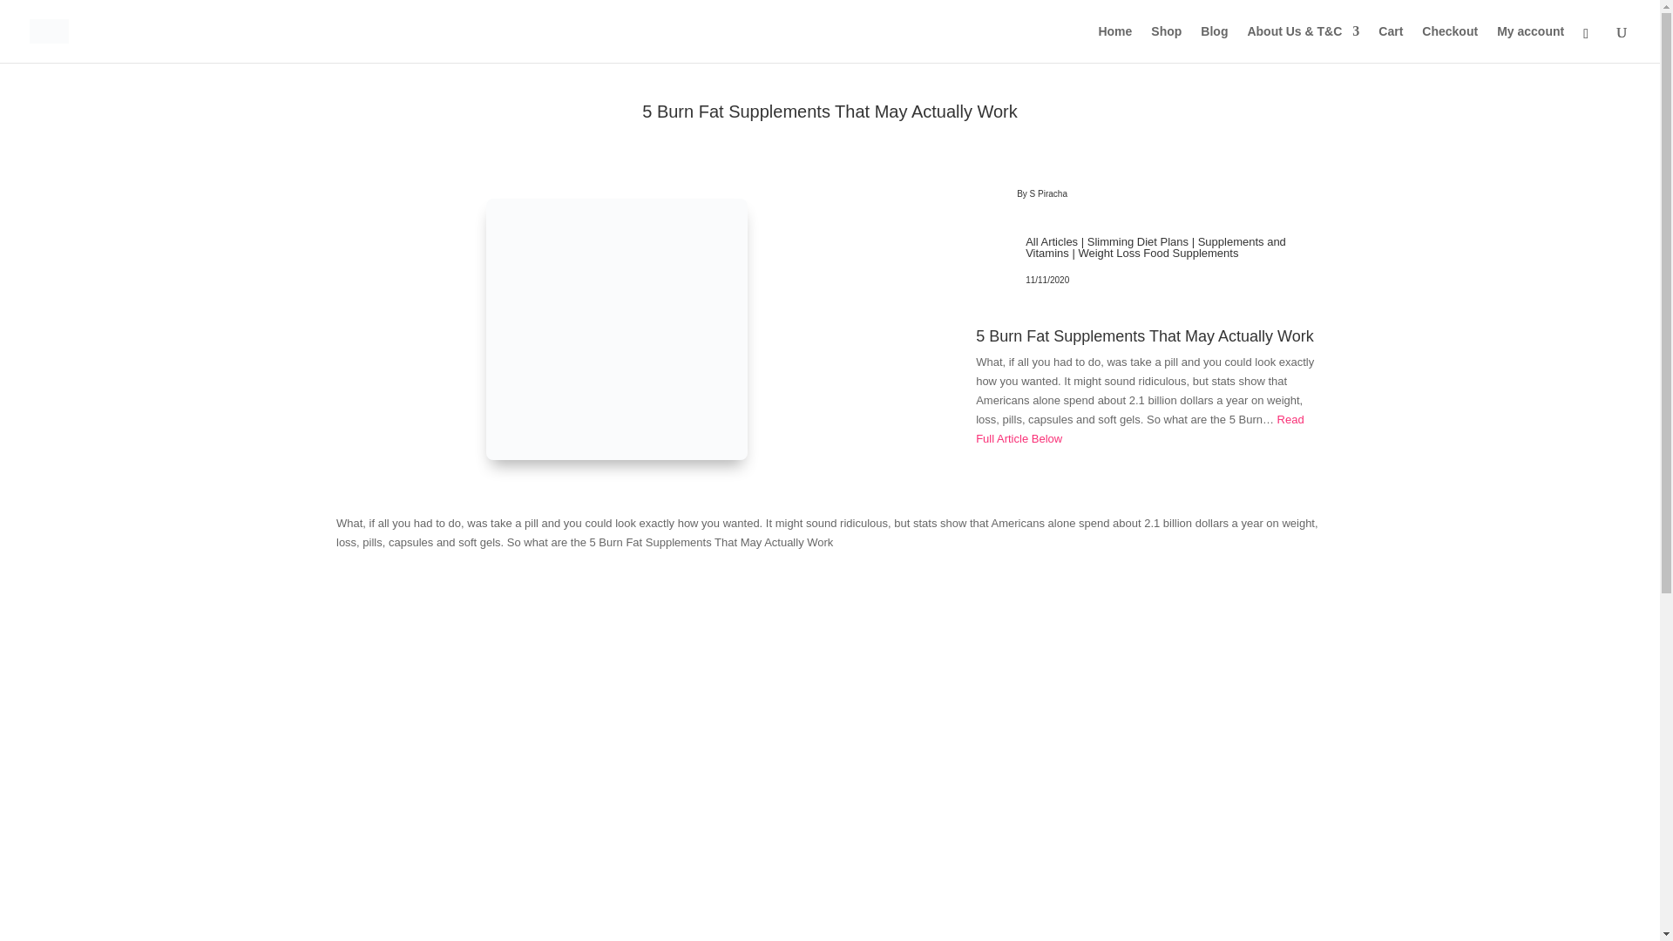 This screenshot has height=941, width=1673. I want to click on Home, so click(1114, 44).